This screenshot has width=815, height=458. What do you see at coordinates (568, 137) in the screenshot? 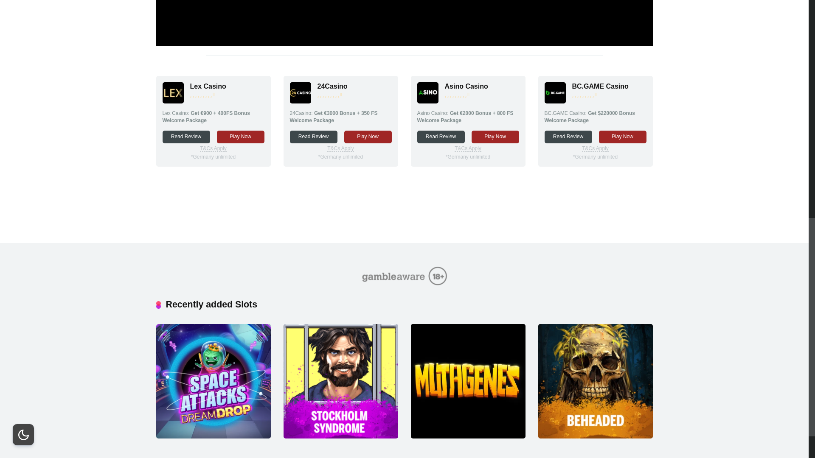
I see `Read Review` at bounding box center [568, 137].